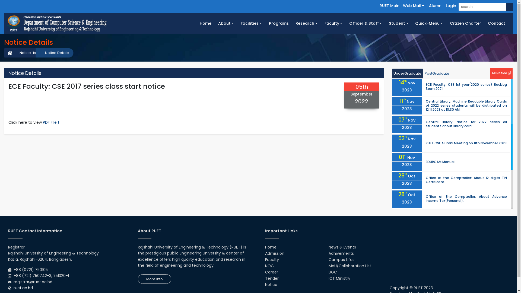 This screenshot has height=293, width=521. I want to click on Facilities, so click(251, 23).